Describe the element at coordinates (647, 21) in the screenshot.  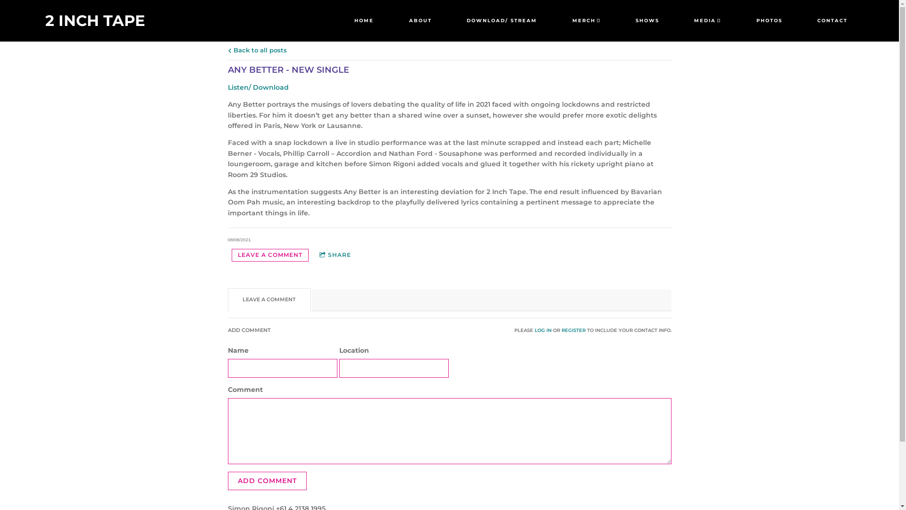
I see `SHOWS` at that location.